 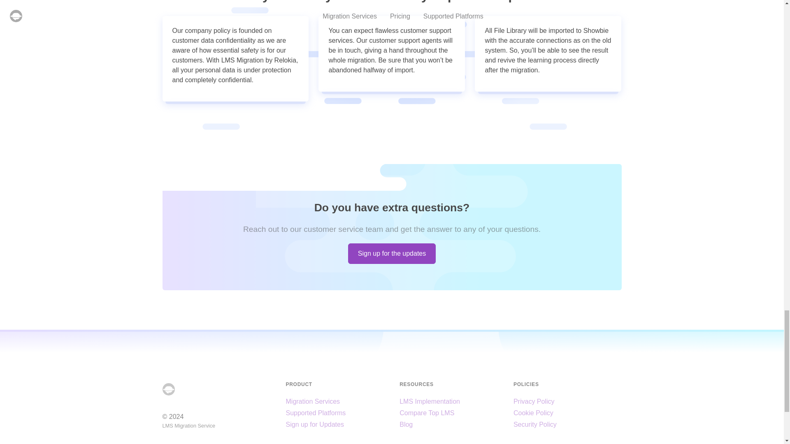 I want to click on Sign up for Updates, so click(x=314, y=424).